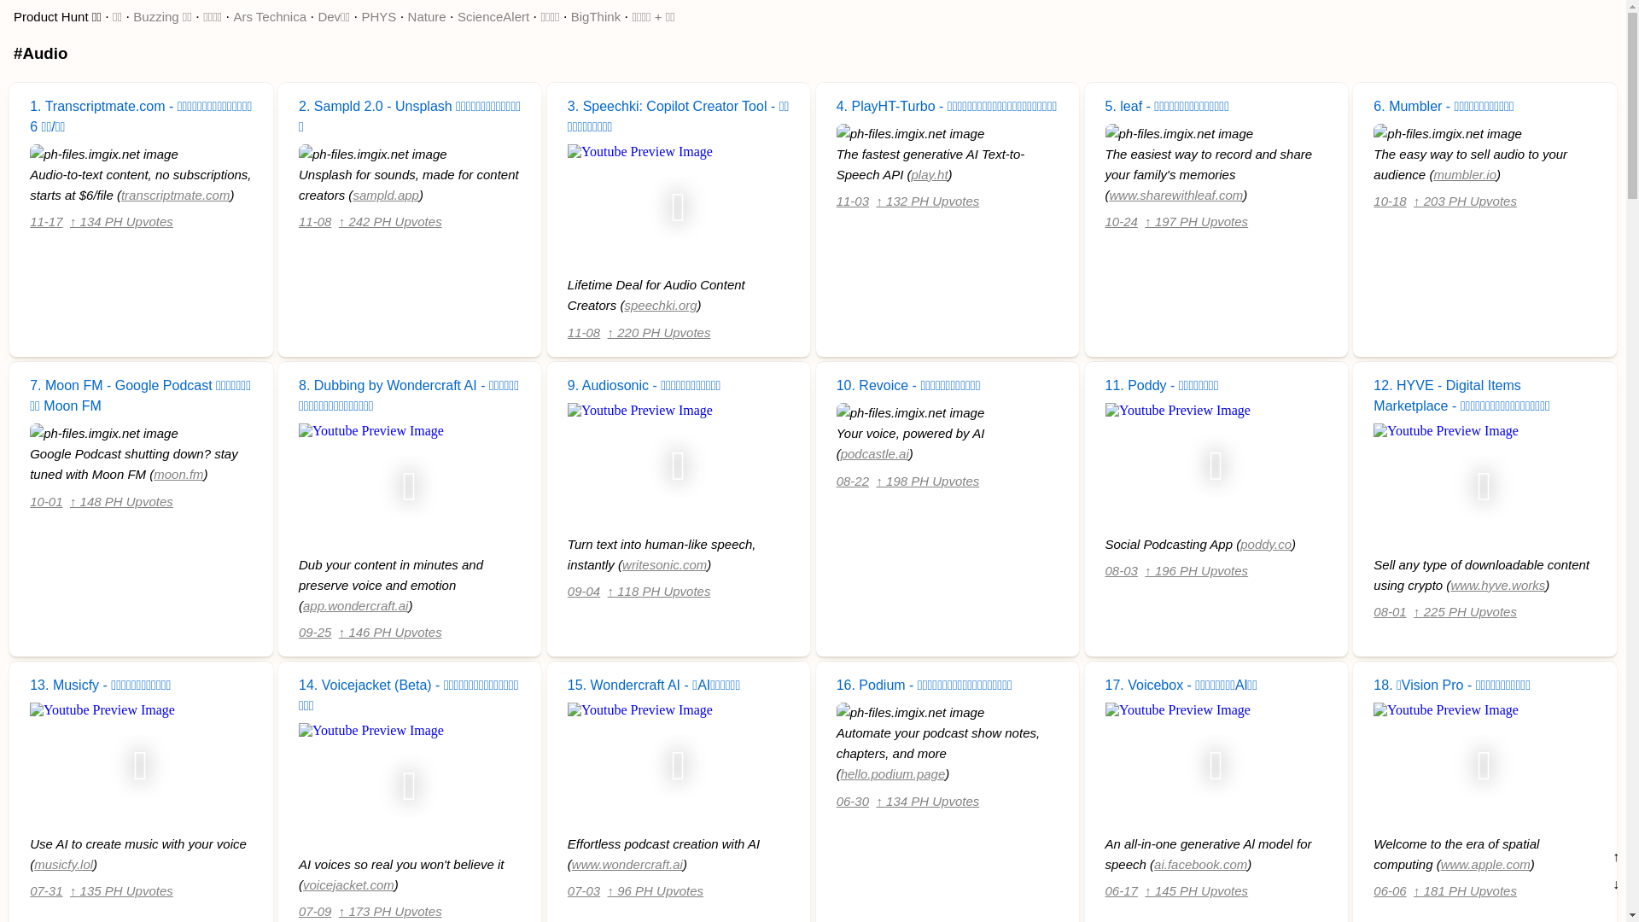 This screenshot has height=922, width=1639. What do you see at coordinates (176, 195) in the screenshot?
I see `transcriptmate.com` at bounding box center [176, 195].